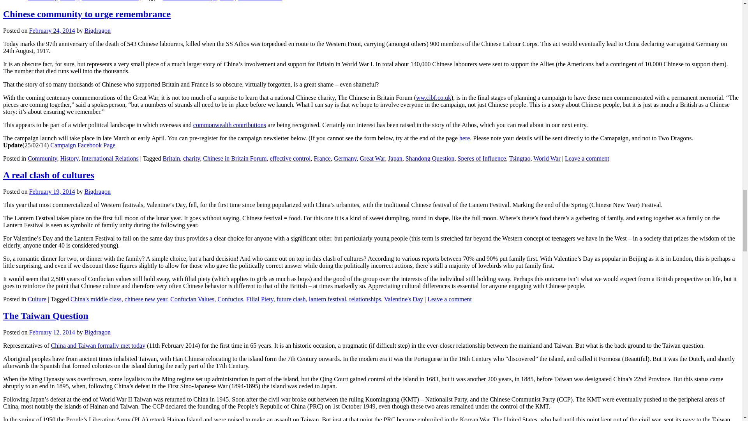 Image resolution: width=748 pixels, height=421 pixels. I want to click on 11:26 pm, so click(52, 30).